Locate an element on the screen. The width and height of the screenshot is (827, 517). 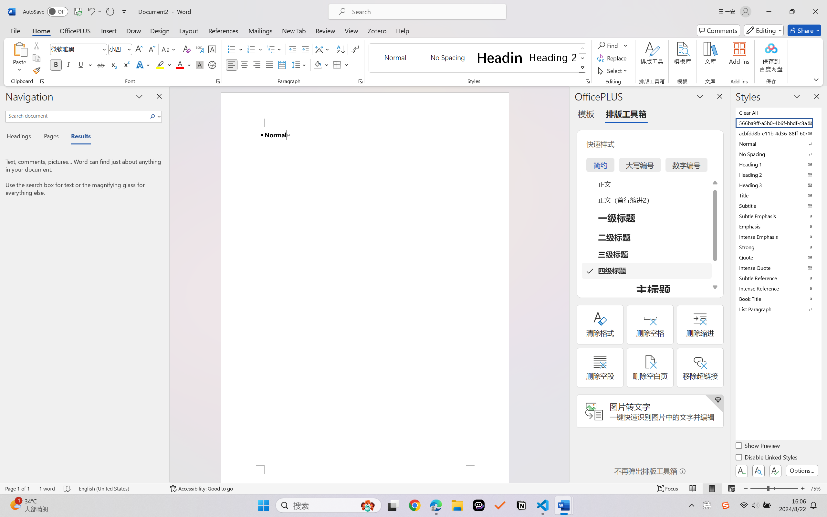
Find is located at coordinates (612, 45).